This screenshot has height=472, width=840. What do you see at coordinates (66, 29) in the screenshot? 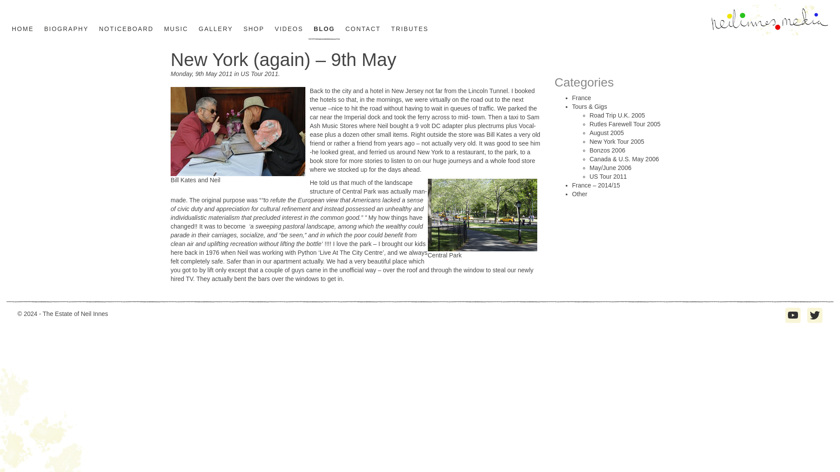
I see `BIOGRAPHY` at bounding box center [66, 29].